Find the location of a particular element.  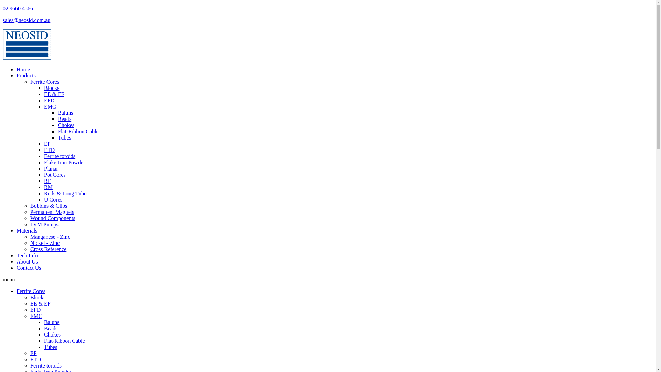

Ferrite Cores is located at coordinates (31, 291).